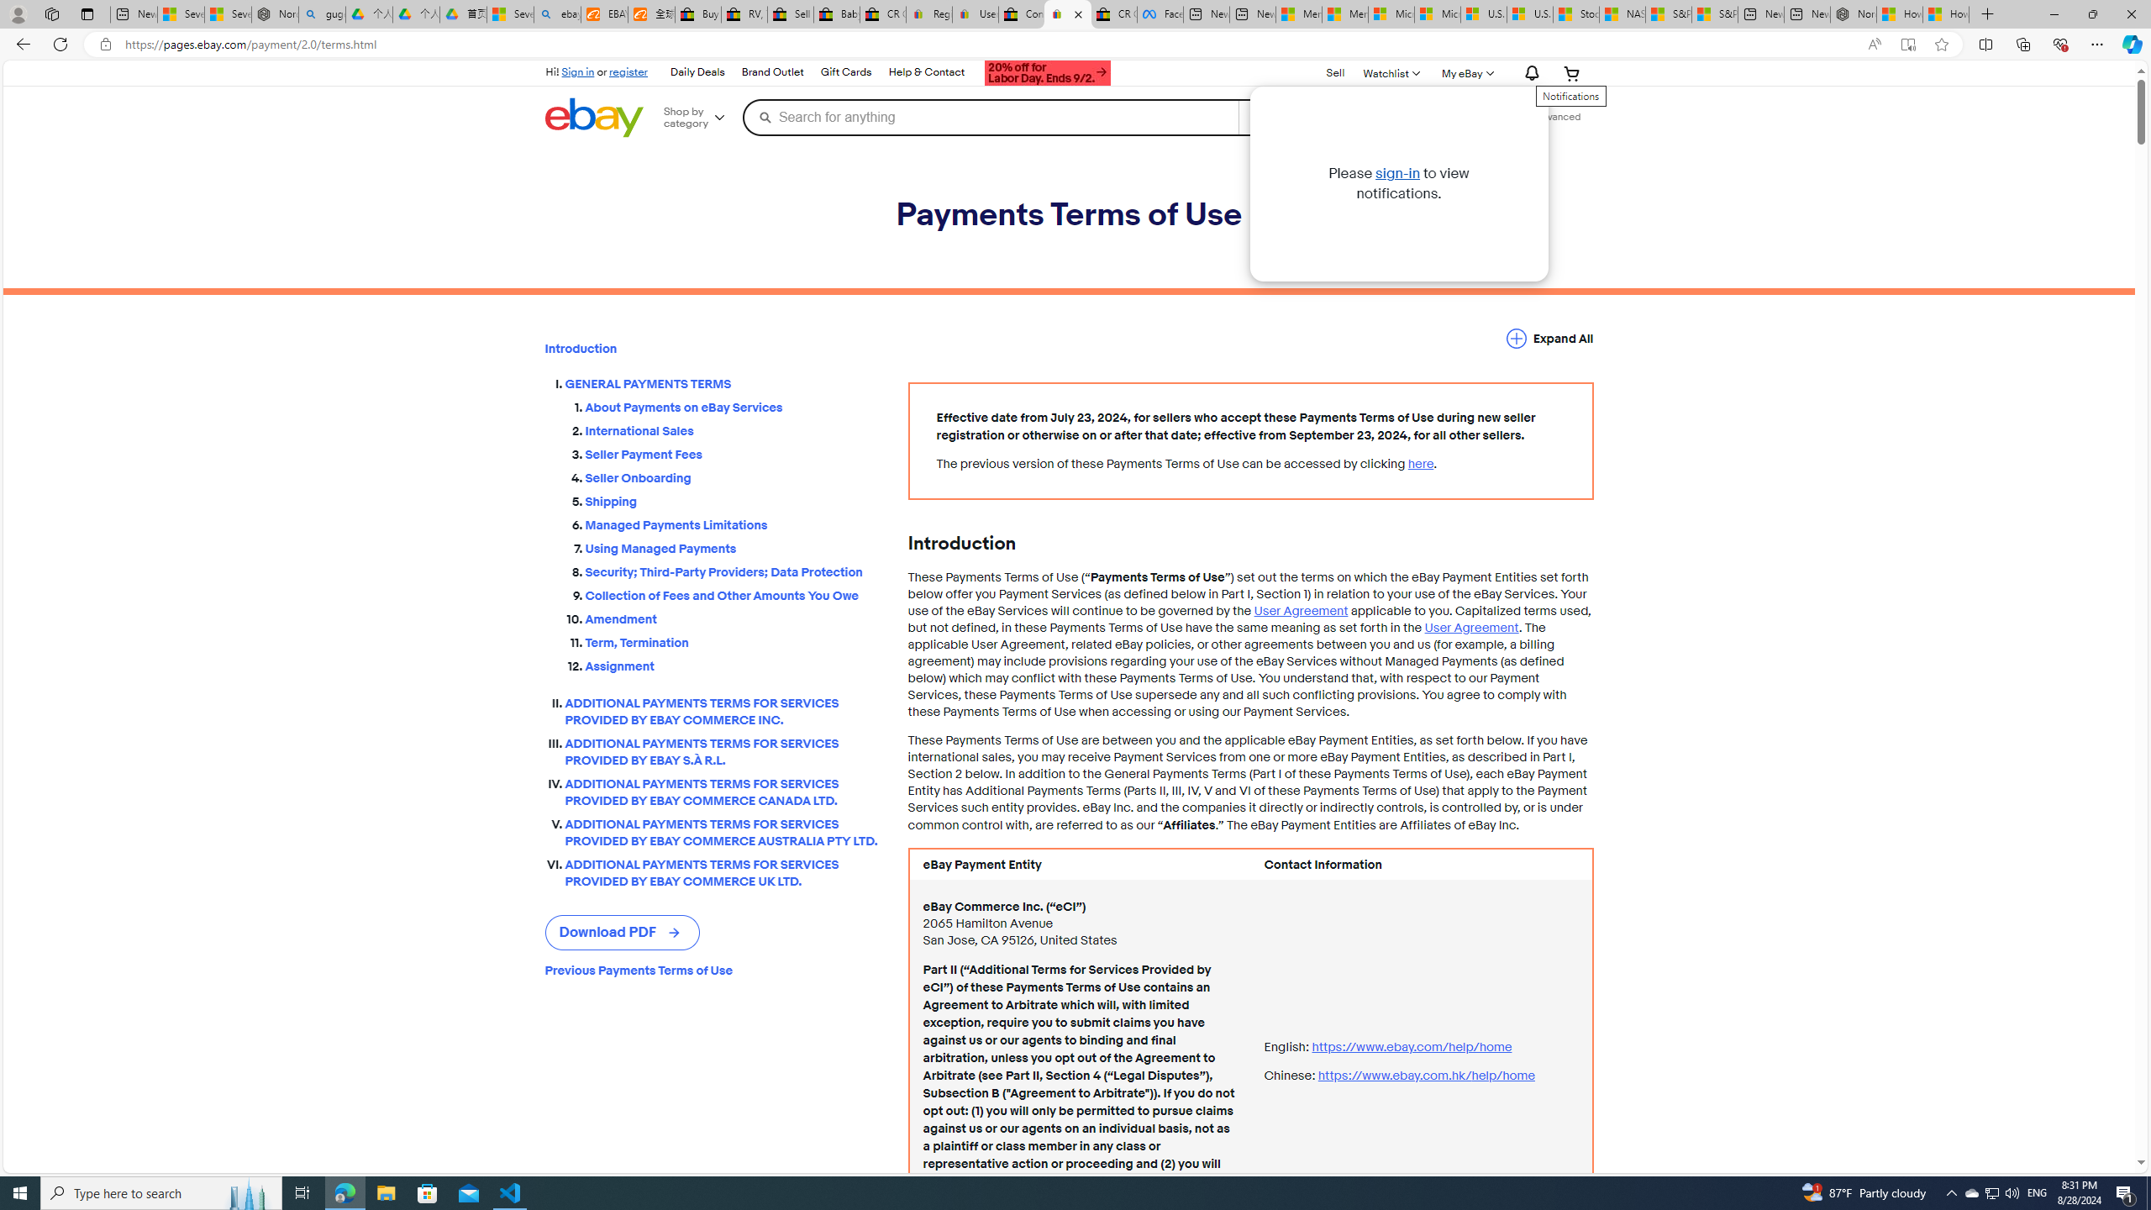 This screenshot has width=2151, height=1210. Describe the element at coordinates (733, 643) in the screenshot. I see `Term, Termination` at that location.